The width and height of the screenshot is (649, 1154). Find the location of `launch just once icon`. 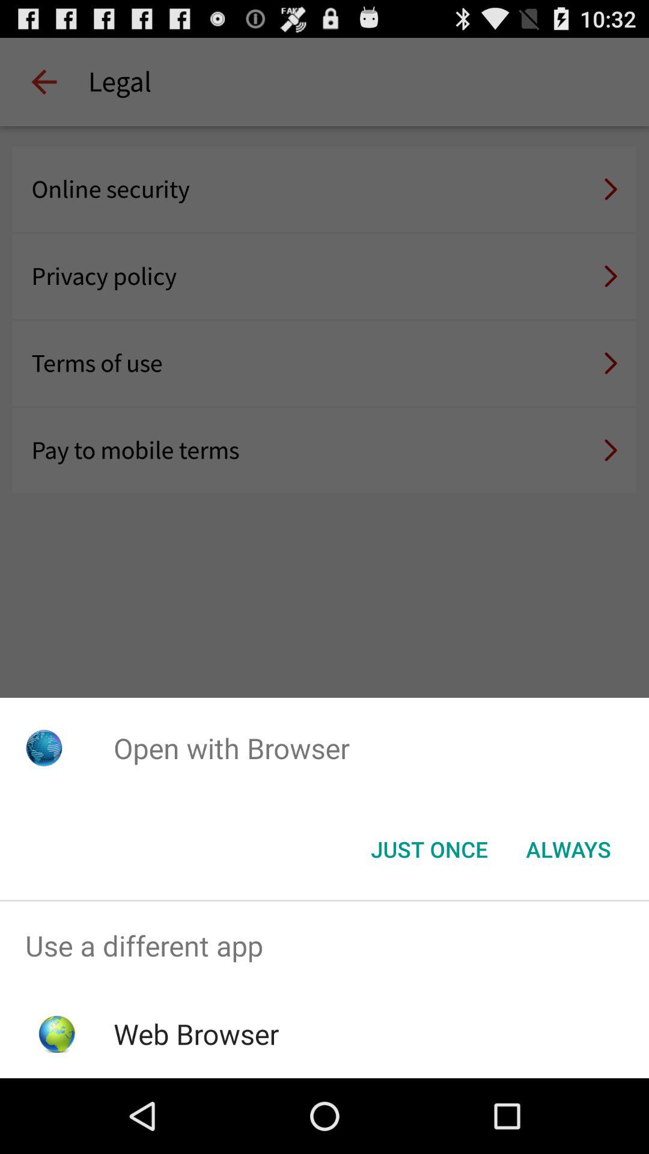

launch just once icon is located at coordinates (429, 849).